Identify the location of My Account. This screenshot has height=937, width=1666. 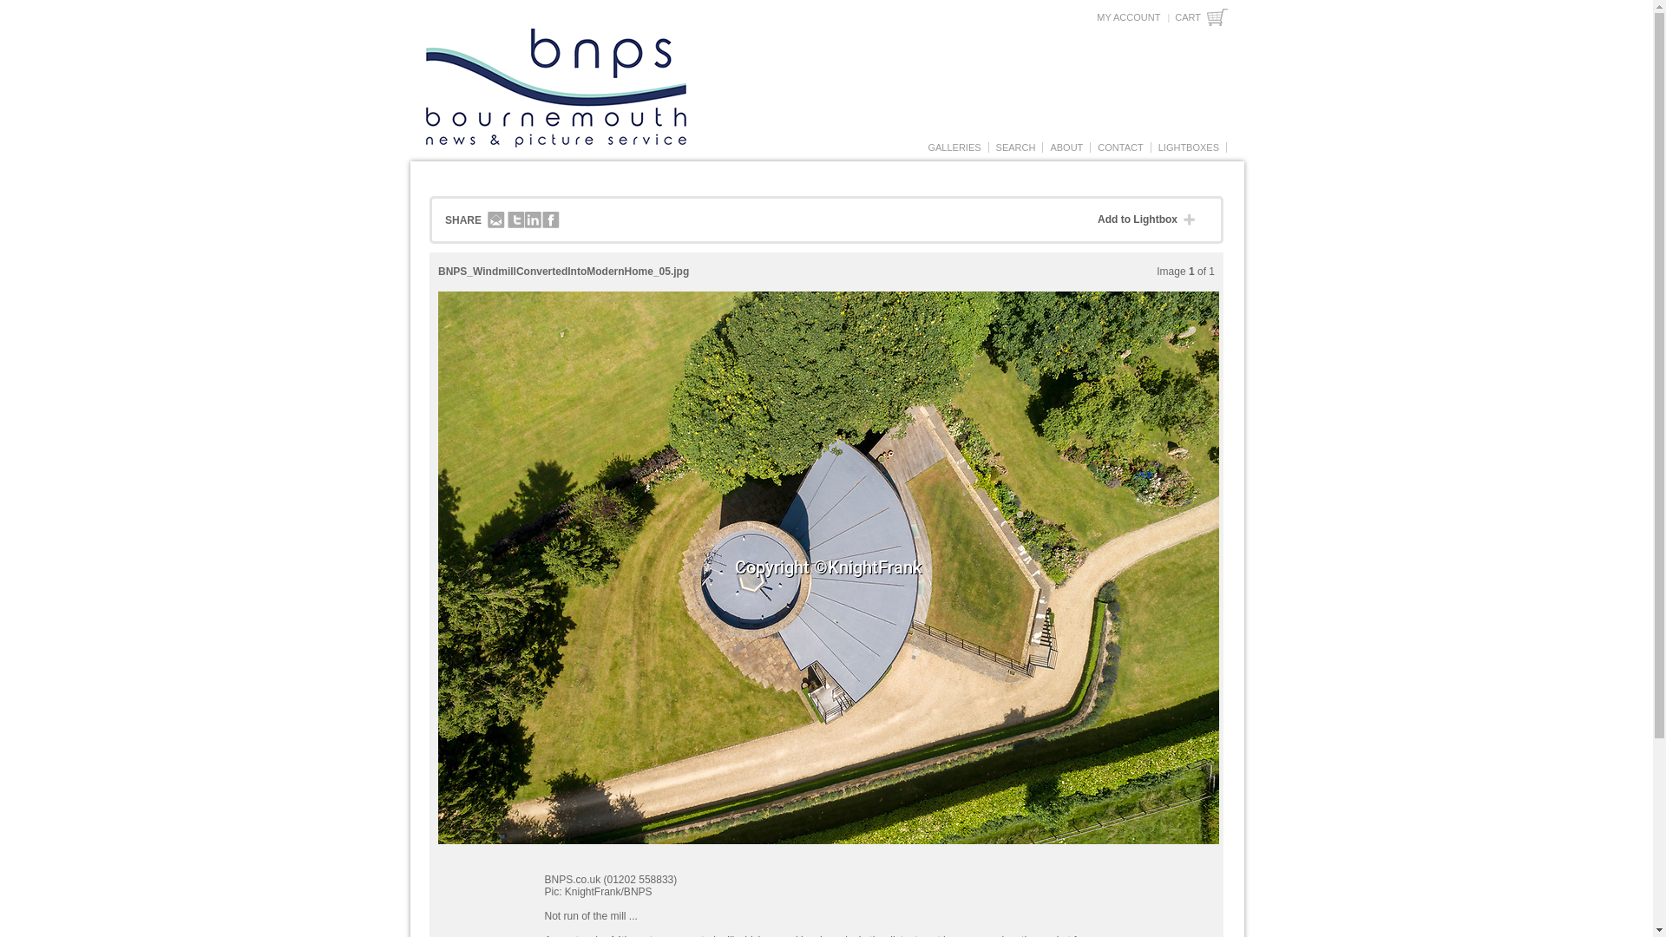
(1128, 17).